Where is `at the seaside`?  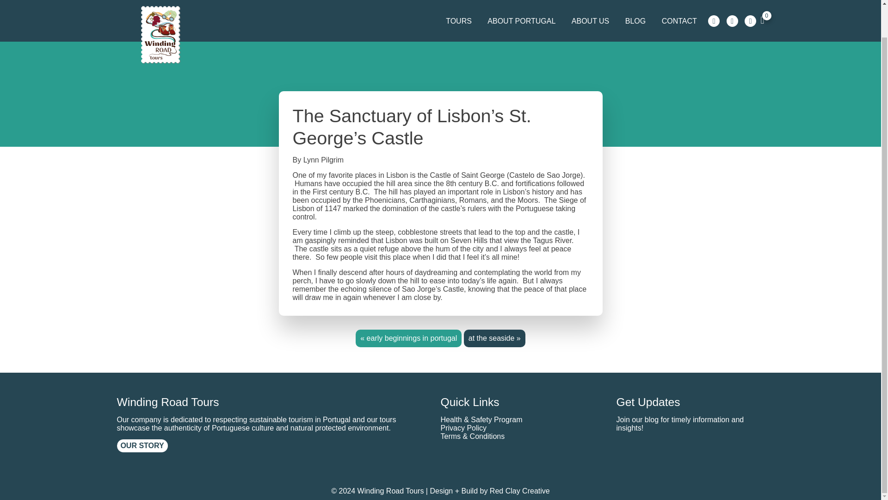
at the seaside is located at coordinates (492, 338).